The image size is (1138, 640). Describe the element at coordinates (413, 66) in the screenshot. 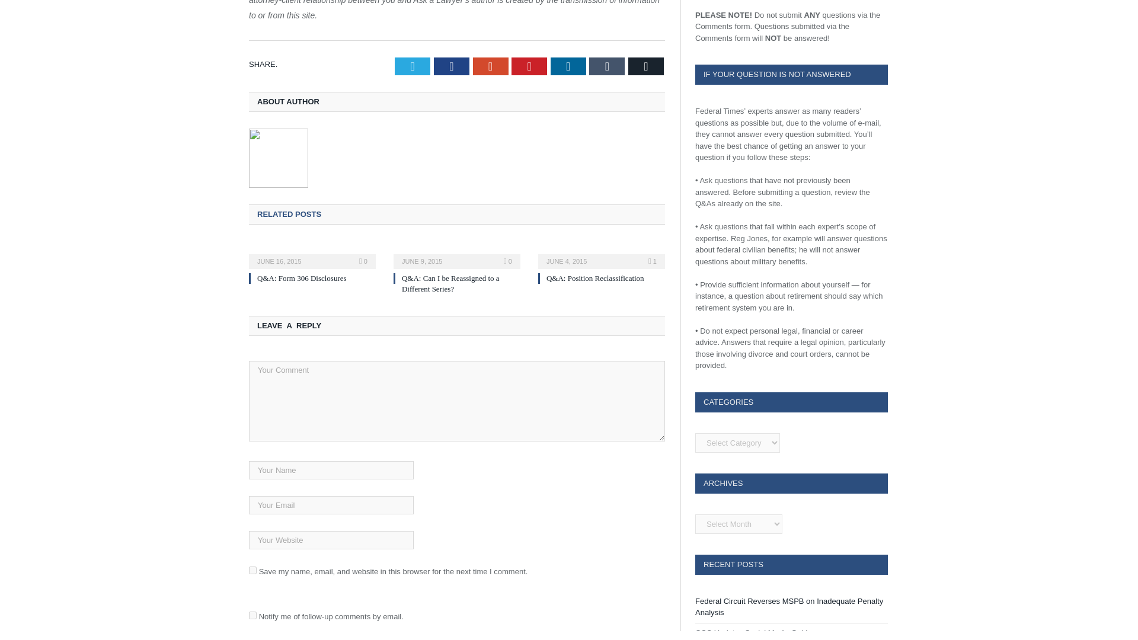

I see `Tweet It` at that location.